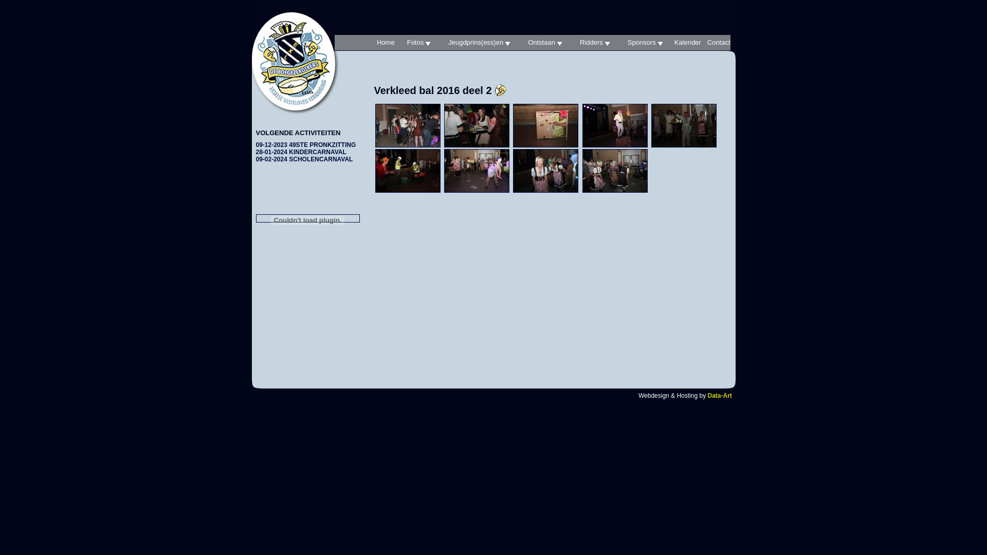  What do you see at coordinates (720, 396) in the screenshot?
I see `Data-Art` at bounding box center [720, 396].